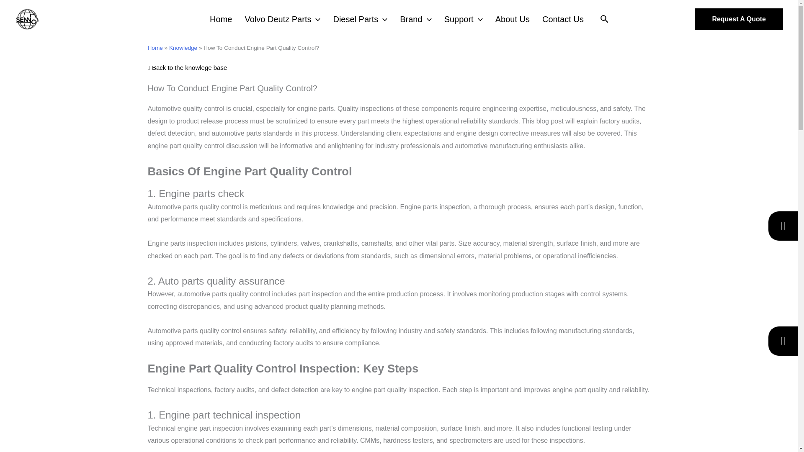 Image resolution: width=804 pixels, height=452 pixels. What do you see at coordinates (739, 19) in the screenshot?
I see `Request A Quote` at bounding box center [739, 19].